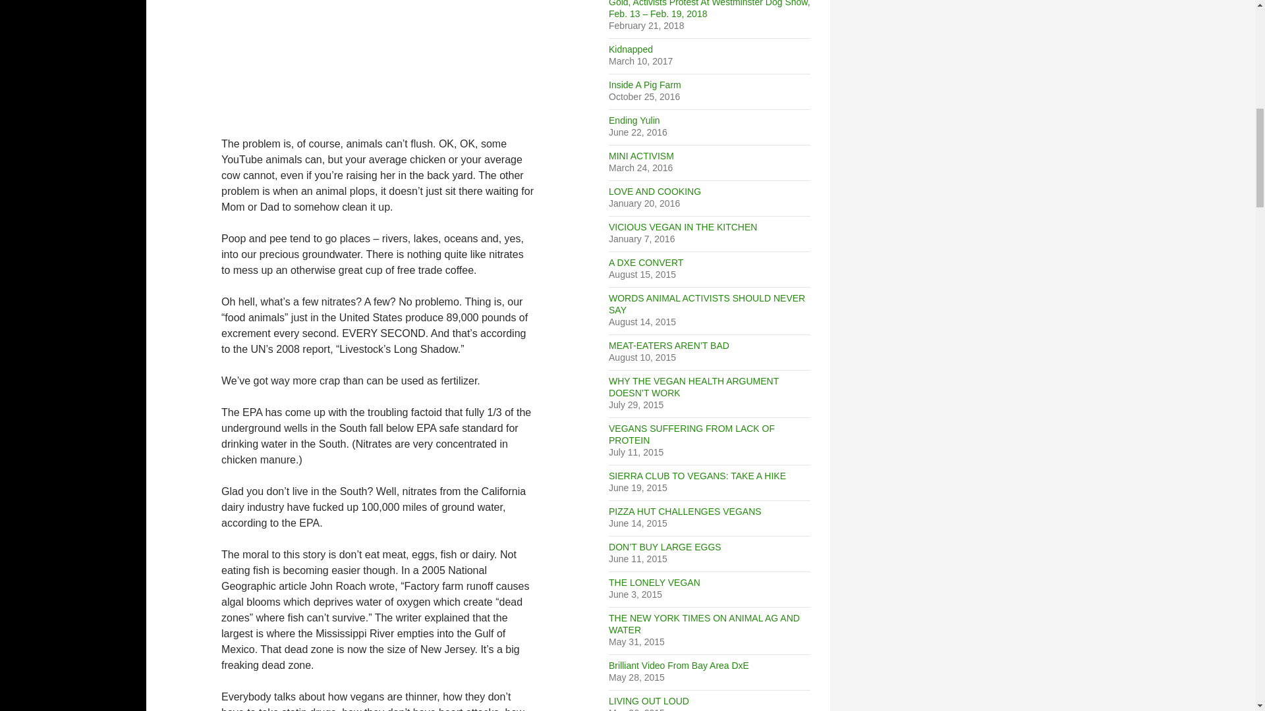 This screenshot has height=711, width=1265. Describe the element at coordinates (644, 84) in the screenshot. I see `Inside A Pig Farm` at that location.